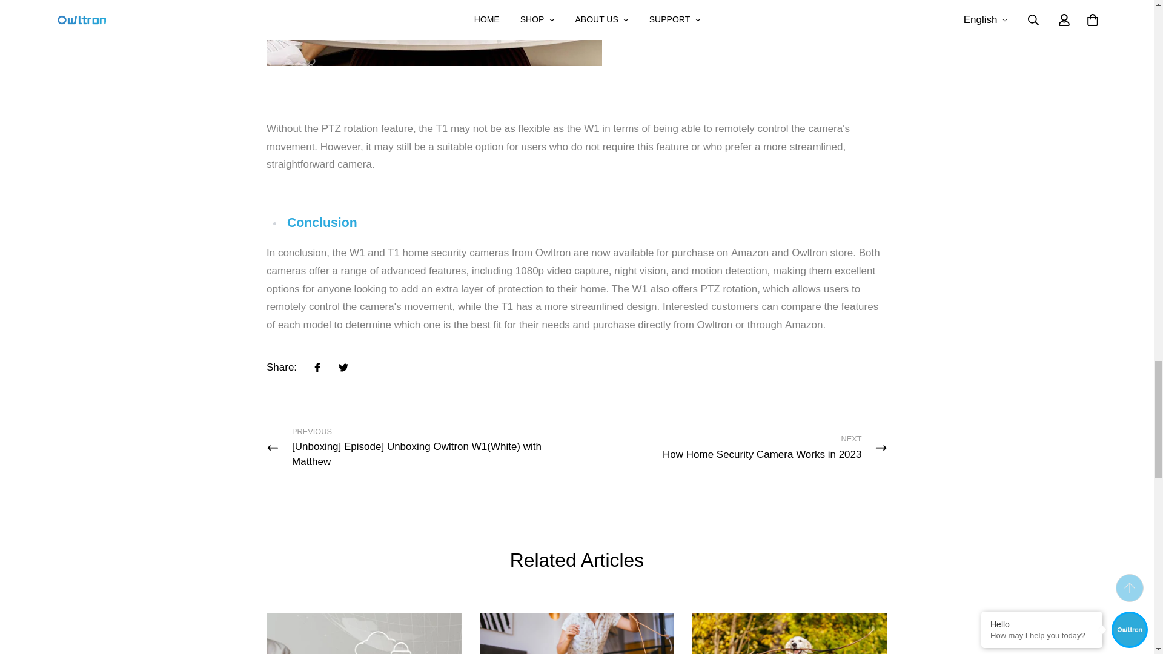 This screenshot has height=654, width=1163. What do you see at coordinates (750, 253) in the screenshot?
I see `Amazon listing for Owltron T1 Canada` at bounding box center [750, 253].